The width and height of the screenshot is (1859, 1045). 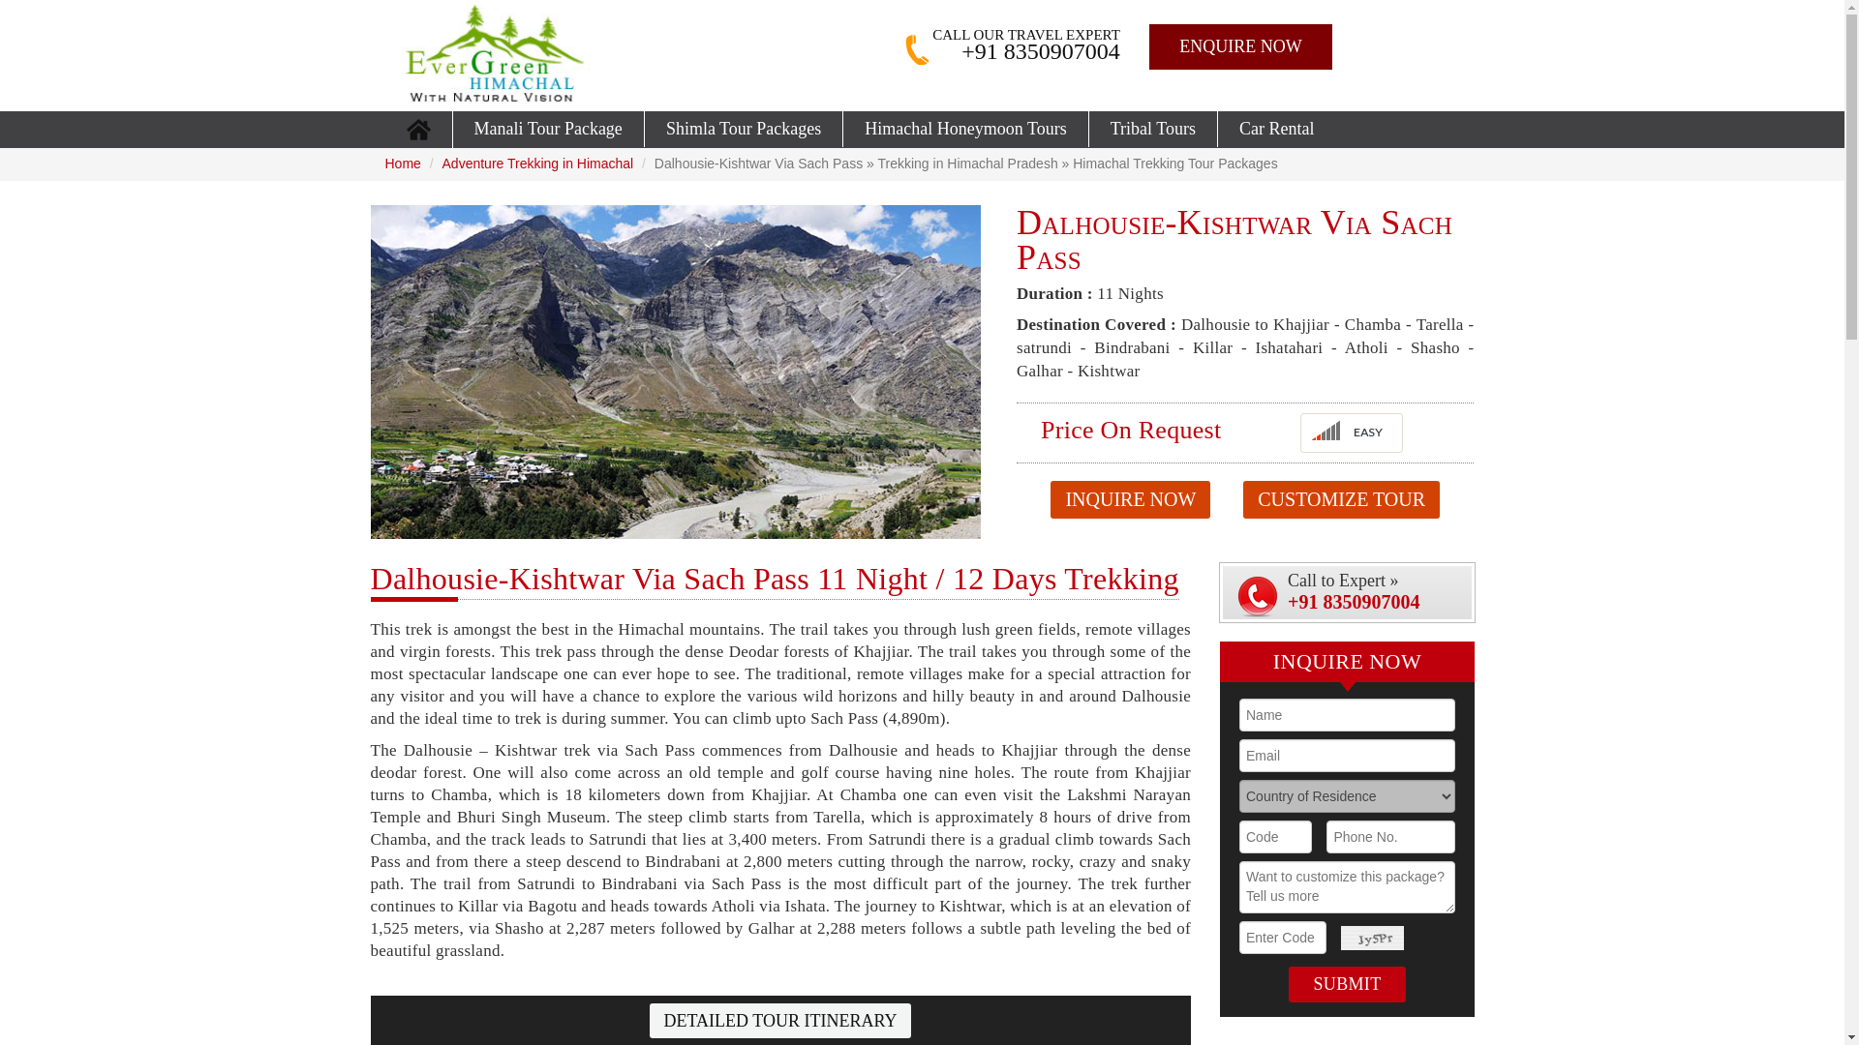 I want to click on Home, so click(x=403, y=163).